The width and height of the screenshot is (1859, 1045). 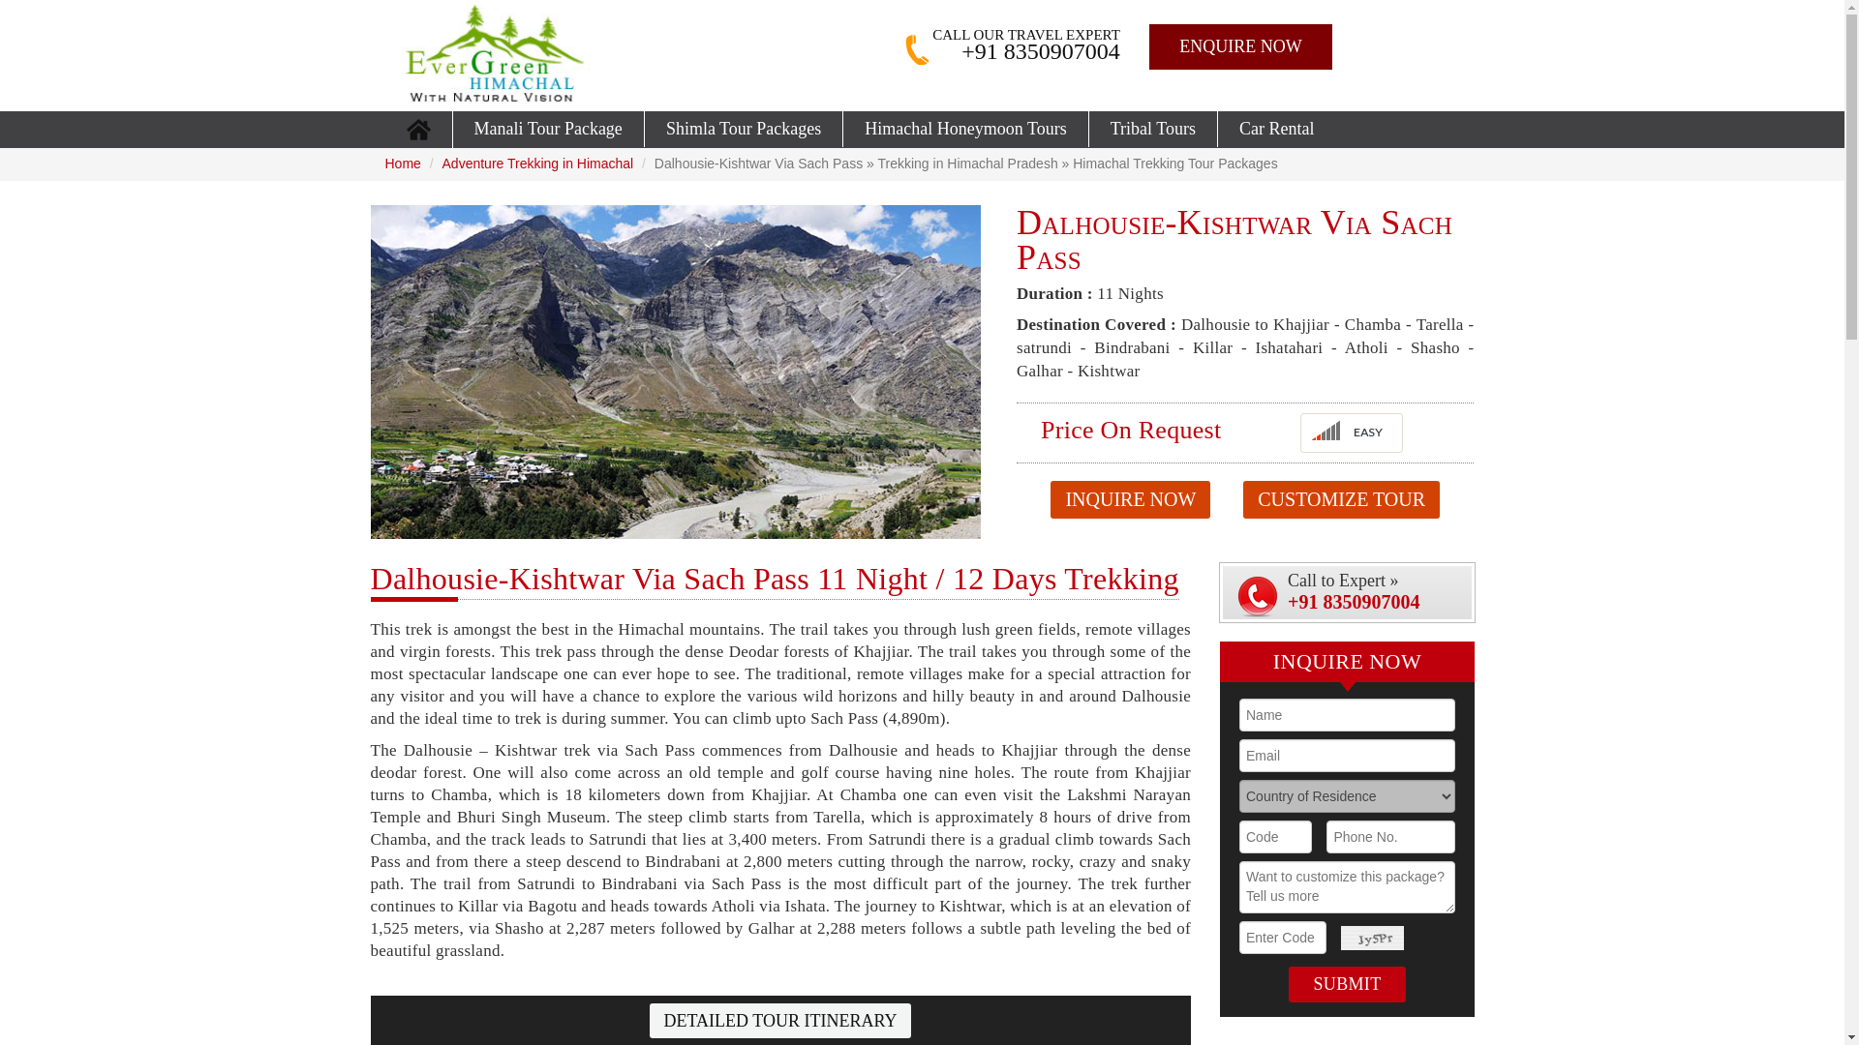 I want to click on Home, so click(x=403, y=163).